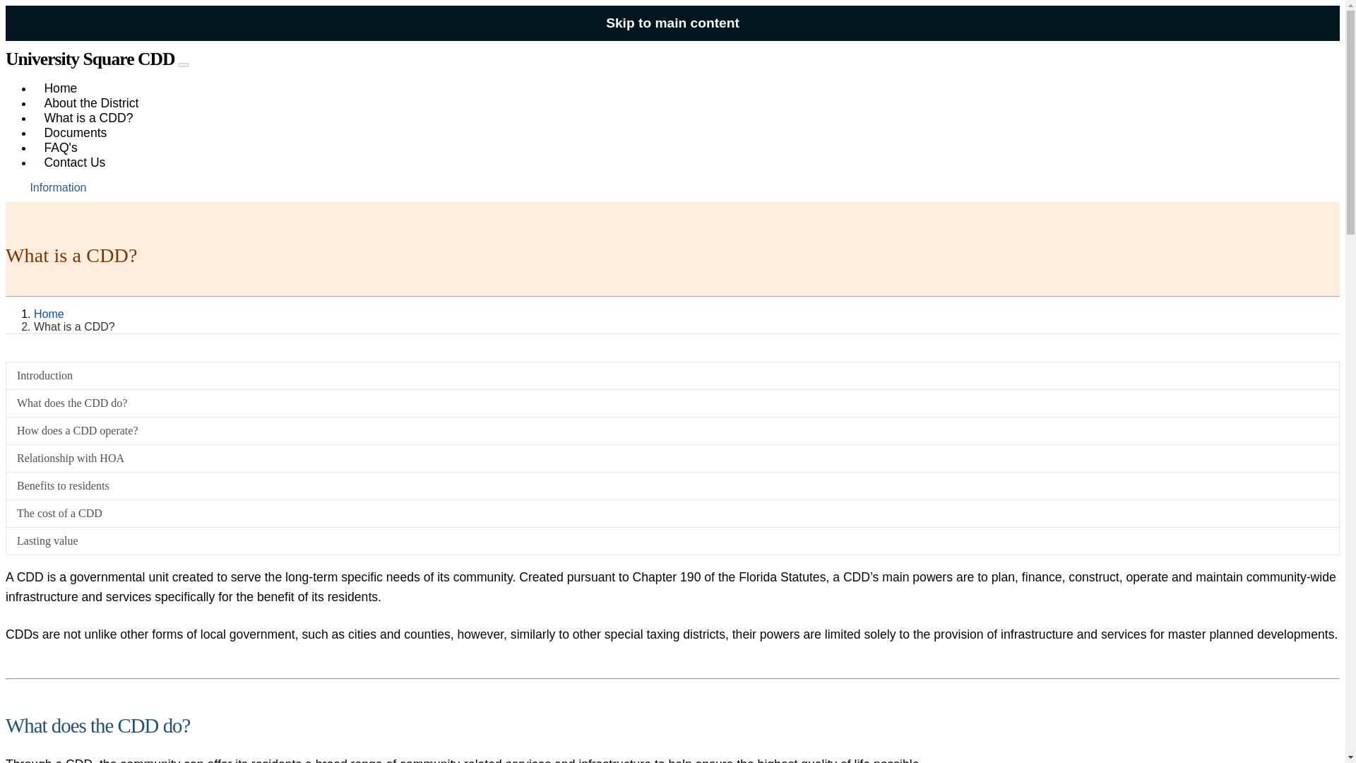 Image resolution: width=1356 pixels, height=763 pixels. I want to click on FAQ's, so click(61, 147).